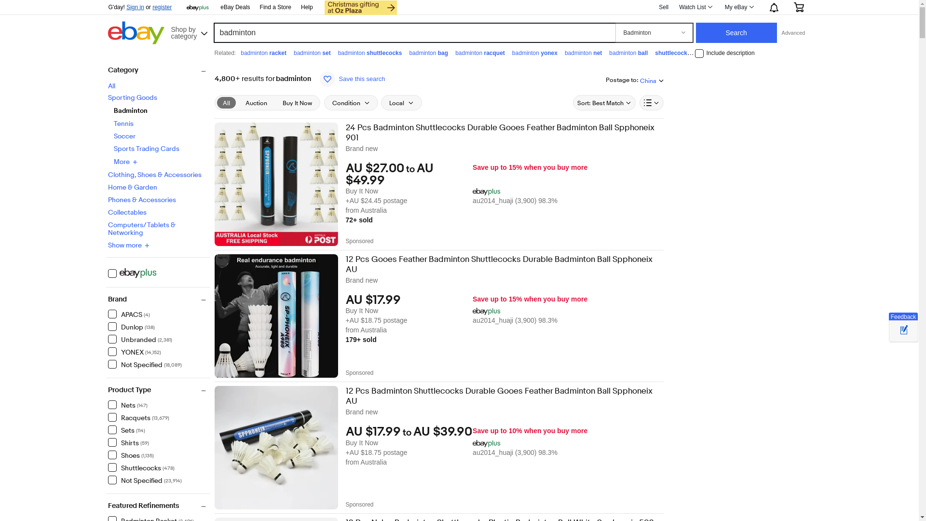 This screenshot has height=521, width=926. Describe the element at coordinates (263, 53) in the screenshot. I see `badminton racket` at that location.